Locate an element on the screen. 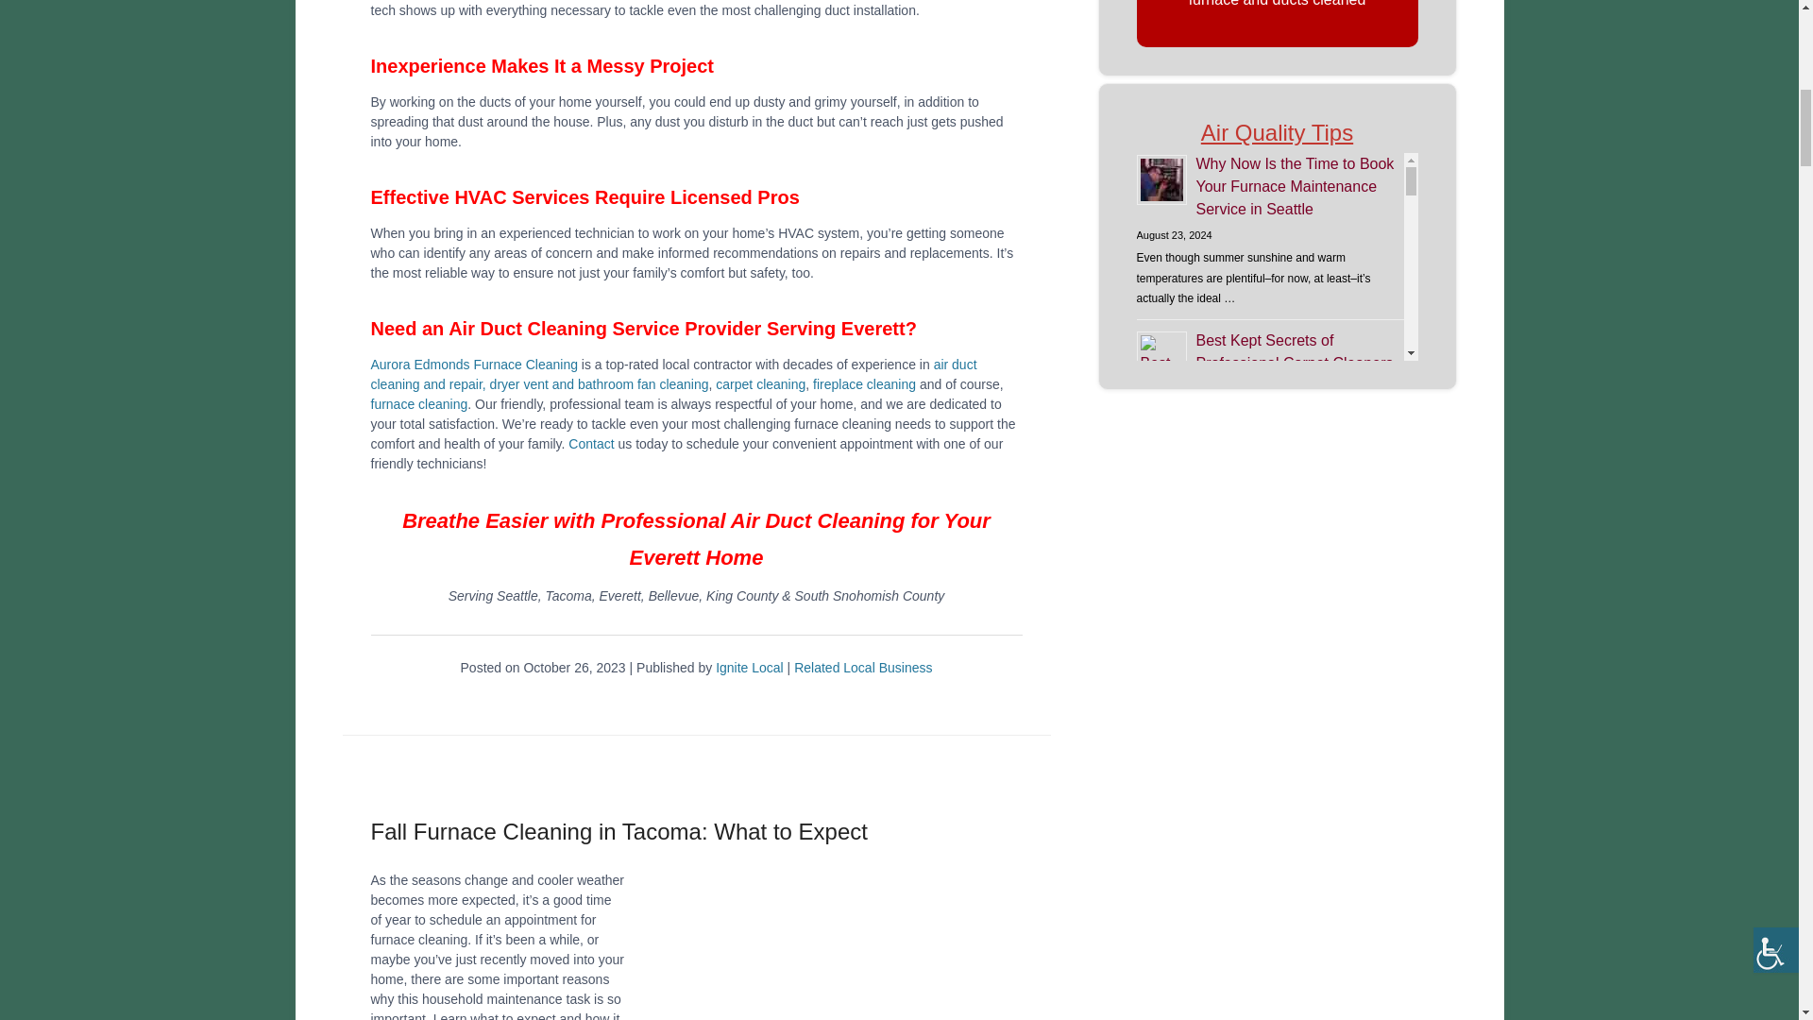 This screenshot has width=1813, height=1020. Related Local Business is located at coordinates (862, 667).